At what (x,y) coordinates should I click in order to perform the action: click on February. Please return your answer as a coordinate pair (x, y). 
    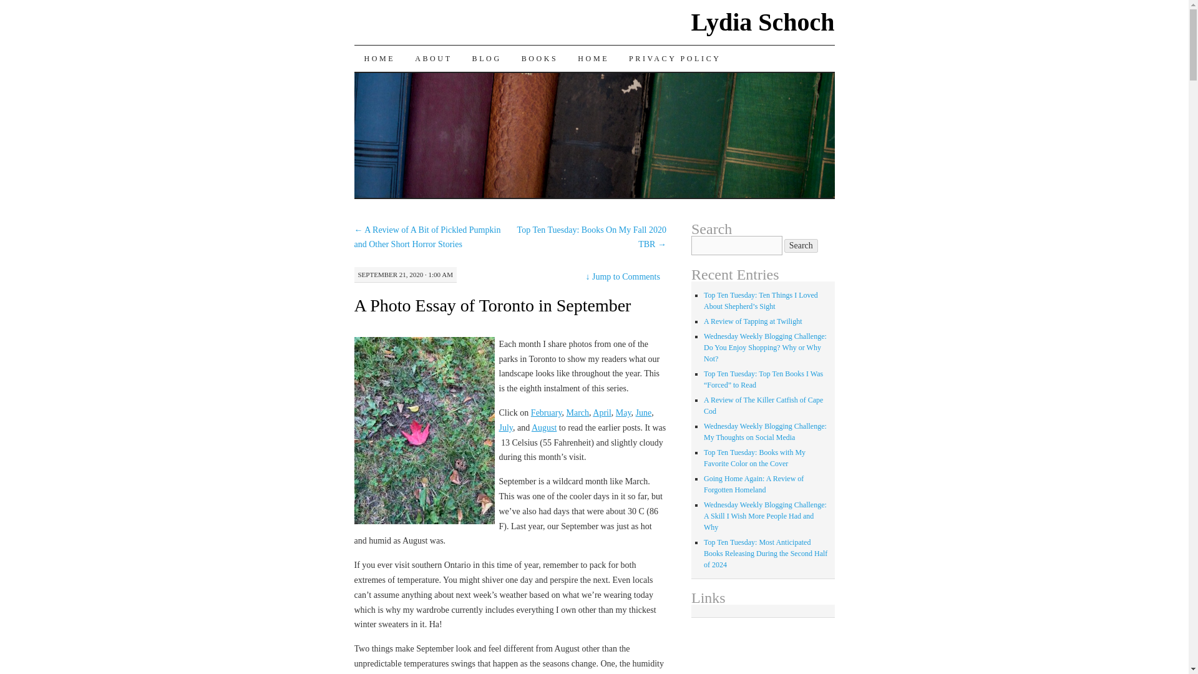
    Looking at the image, I should click on (546, 413).